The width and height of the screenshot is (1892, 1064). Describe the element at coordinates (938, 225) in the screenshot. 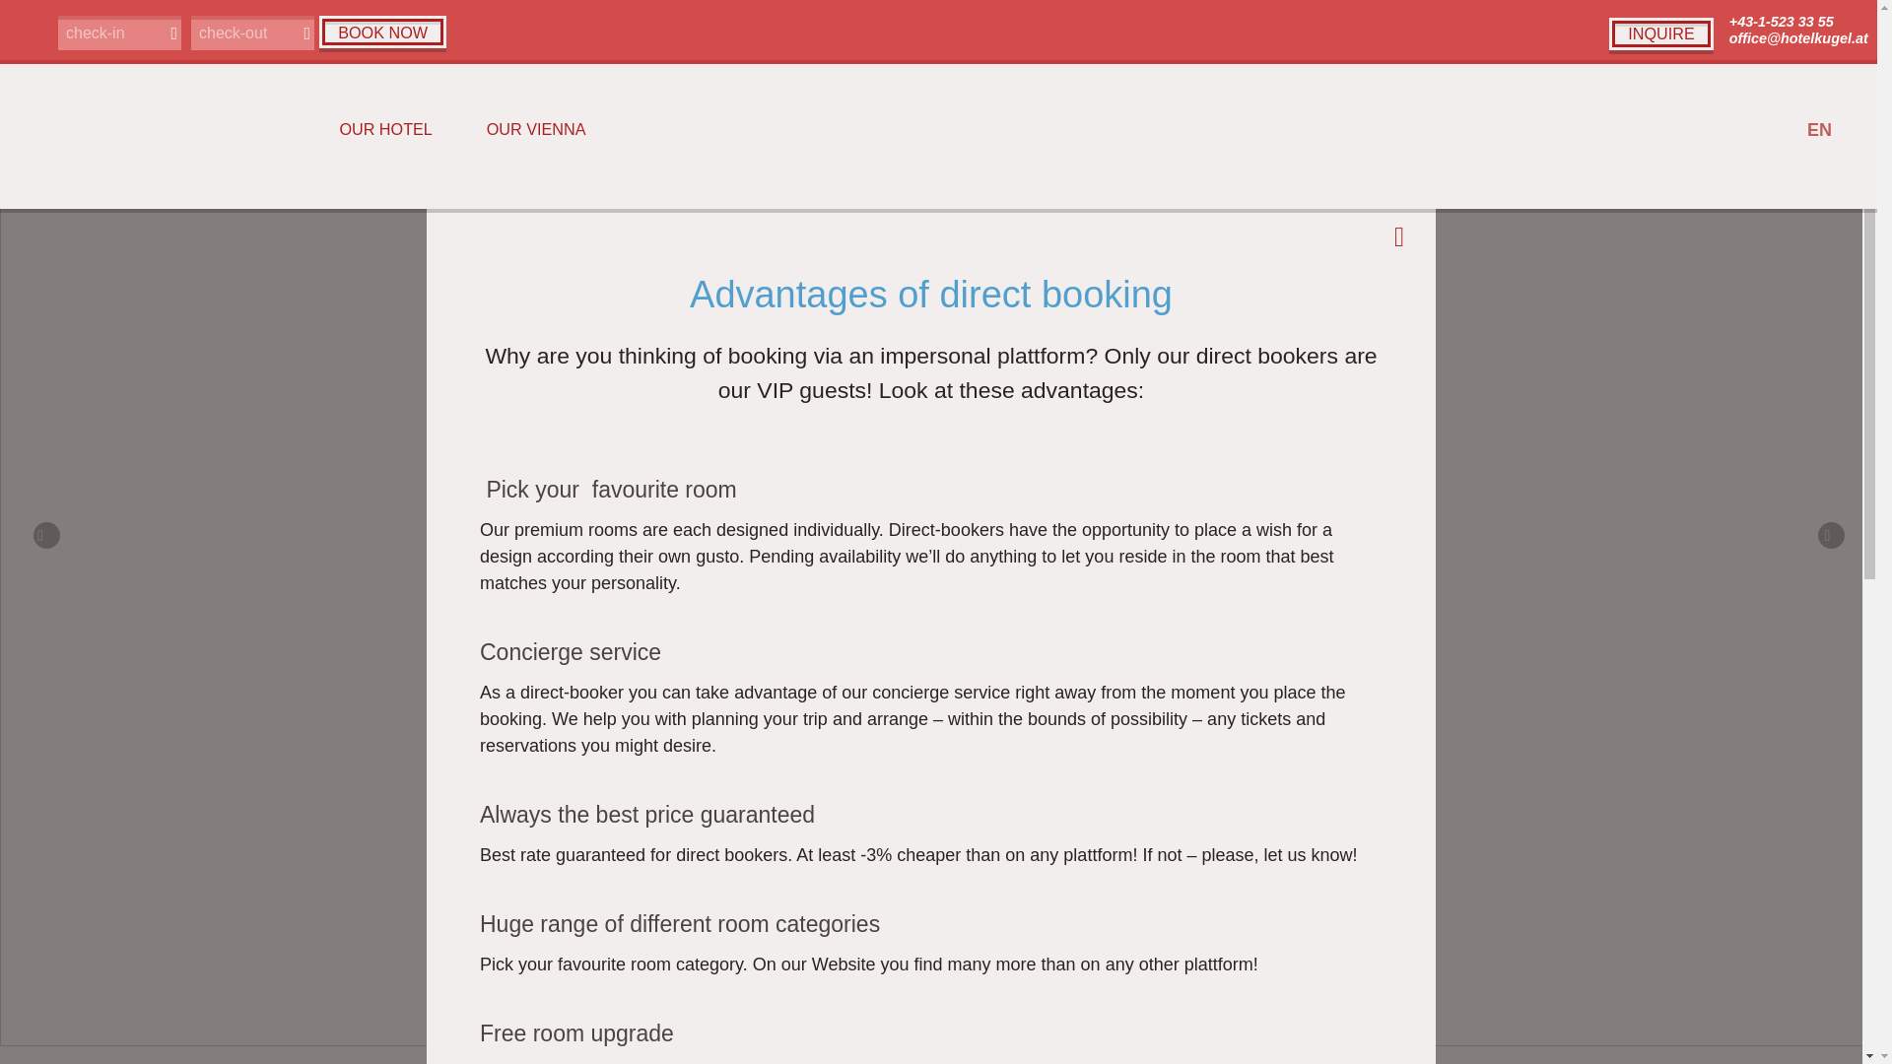

I see `Your breakfast served to your room` at that location.